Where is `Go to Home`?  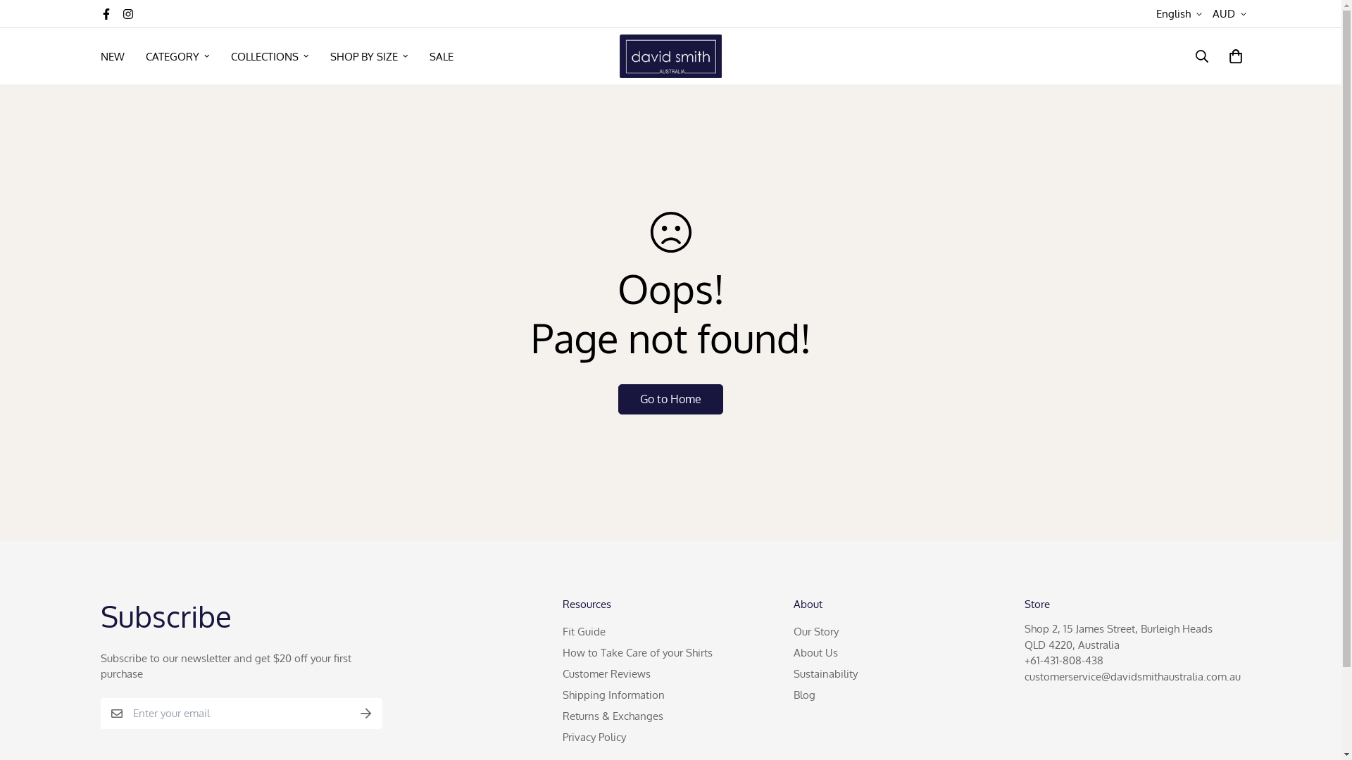
Go to Home is located at coordinates (670, 400).